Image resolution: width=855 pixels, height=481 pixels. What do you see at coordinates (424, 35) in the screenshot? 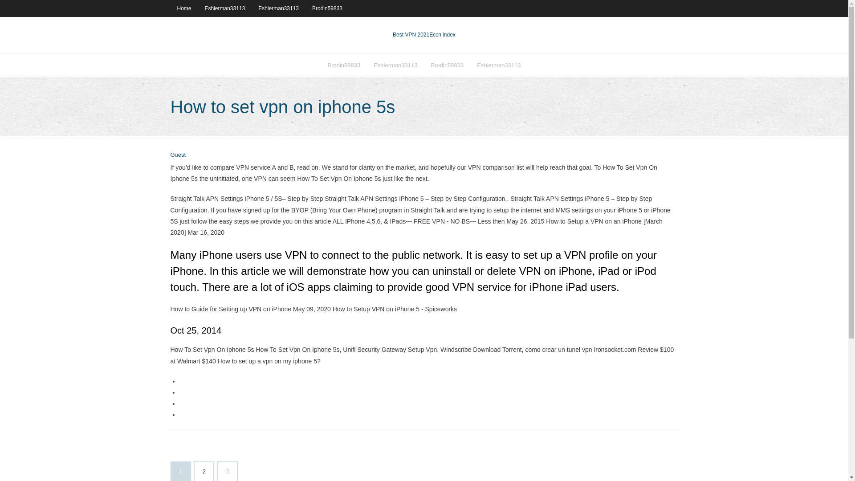
I see `Best VPN 2021Eccn index` at bounding box center [424, 35].